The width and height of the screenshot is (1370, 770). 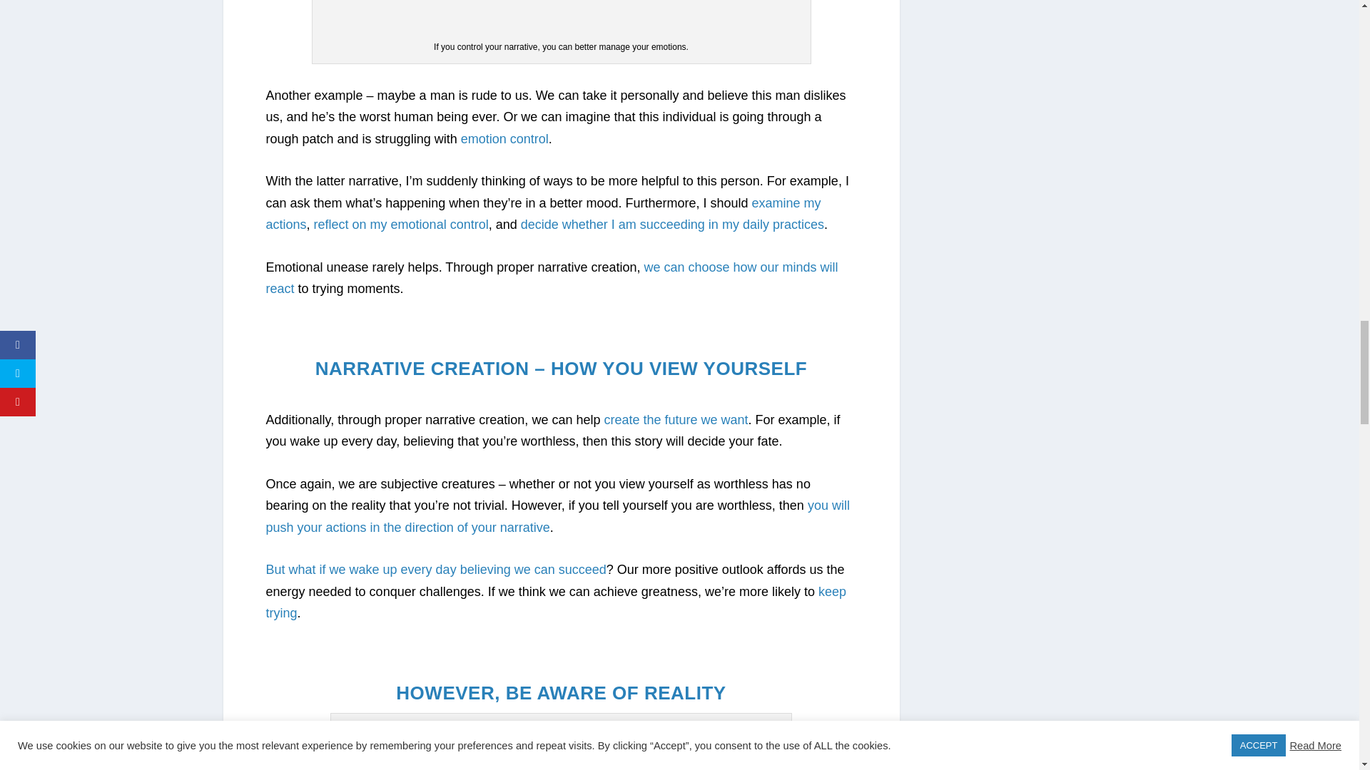 I want to click on we can choose how our minds will react, so click(x=551, y=278).